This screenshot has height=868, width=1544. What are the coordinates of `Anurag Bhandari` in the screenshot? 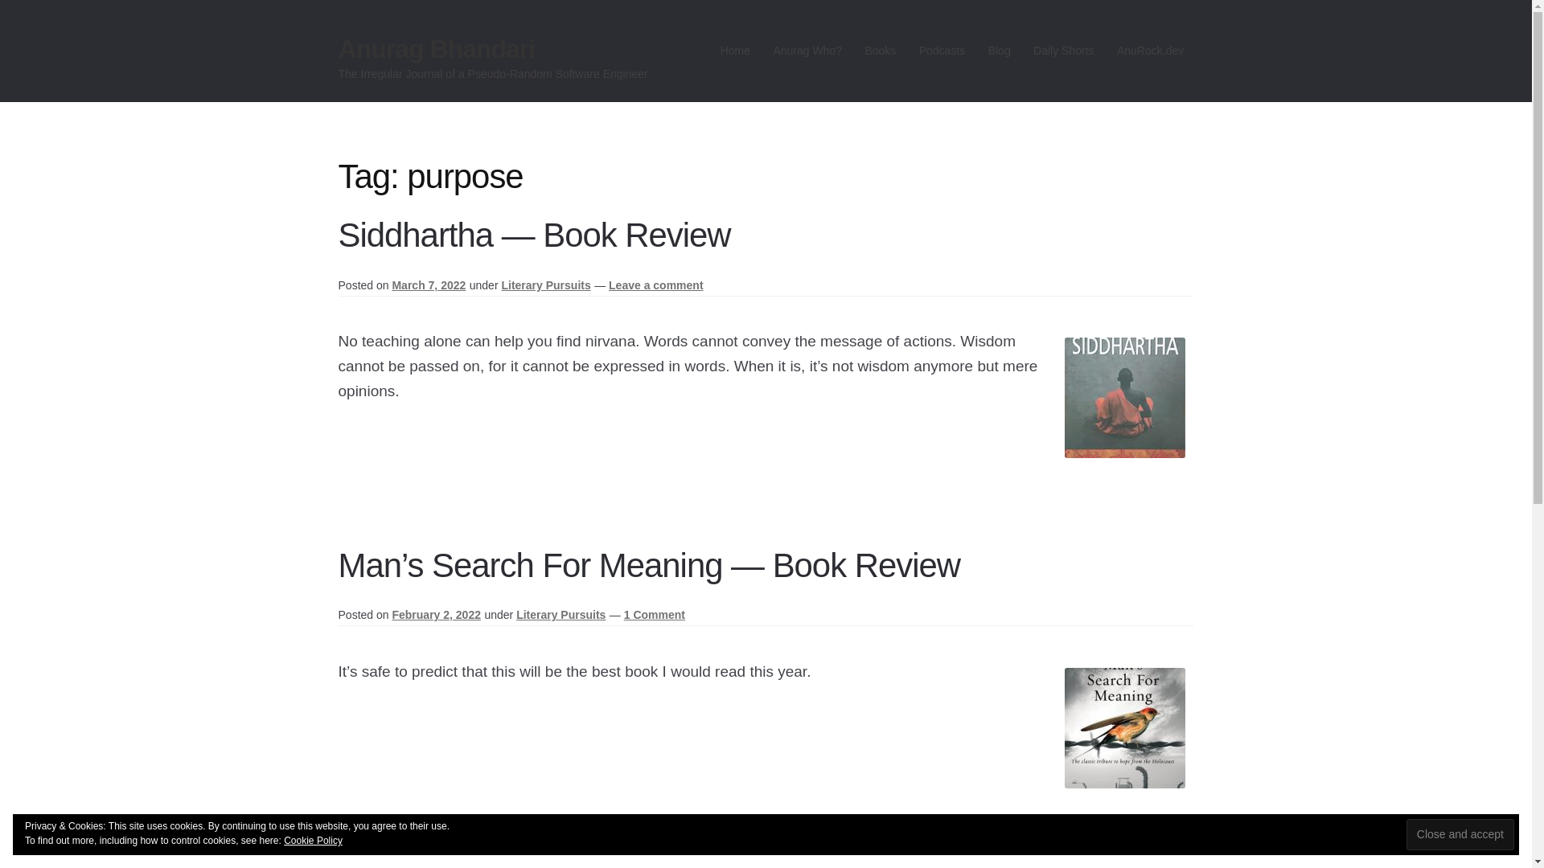 It's located at (437, 48).